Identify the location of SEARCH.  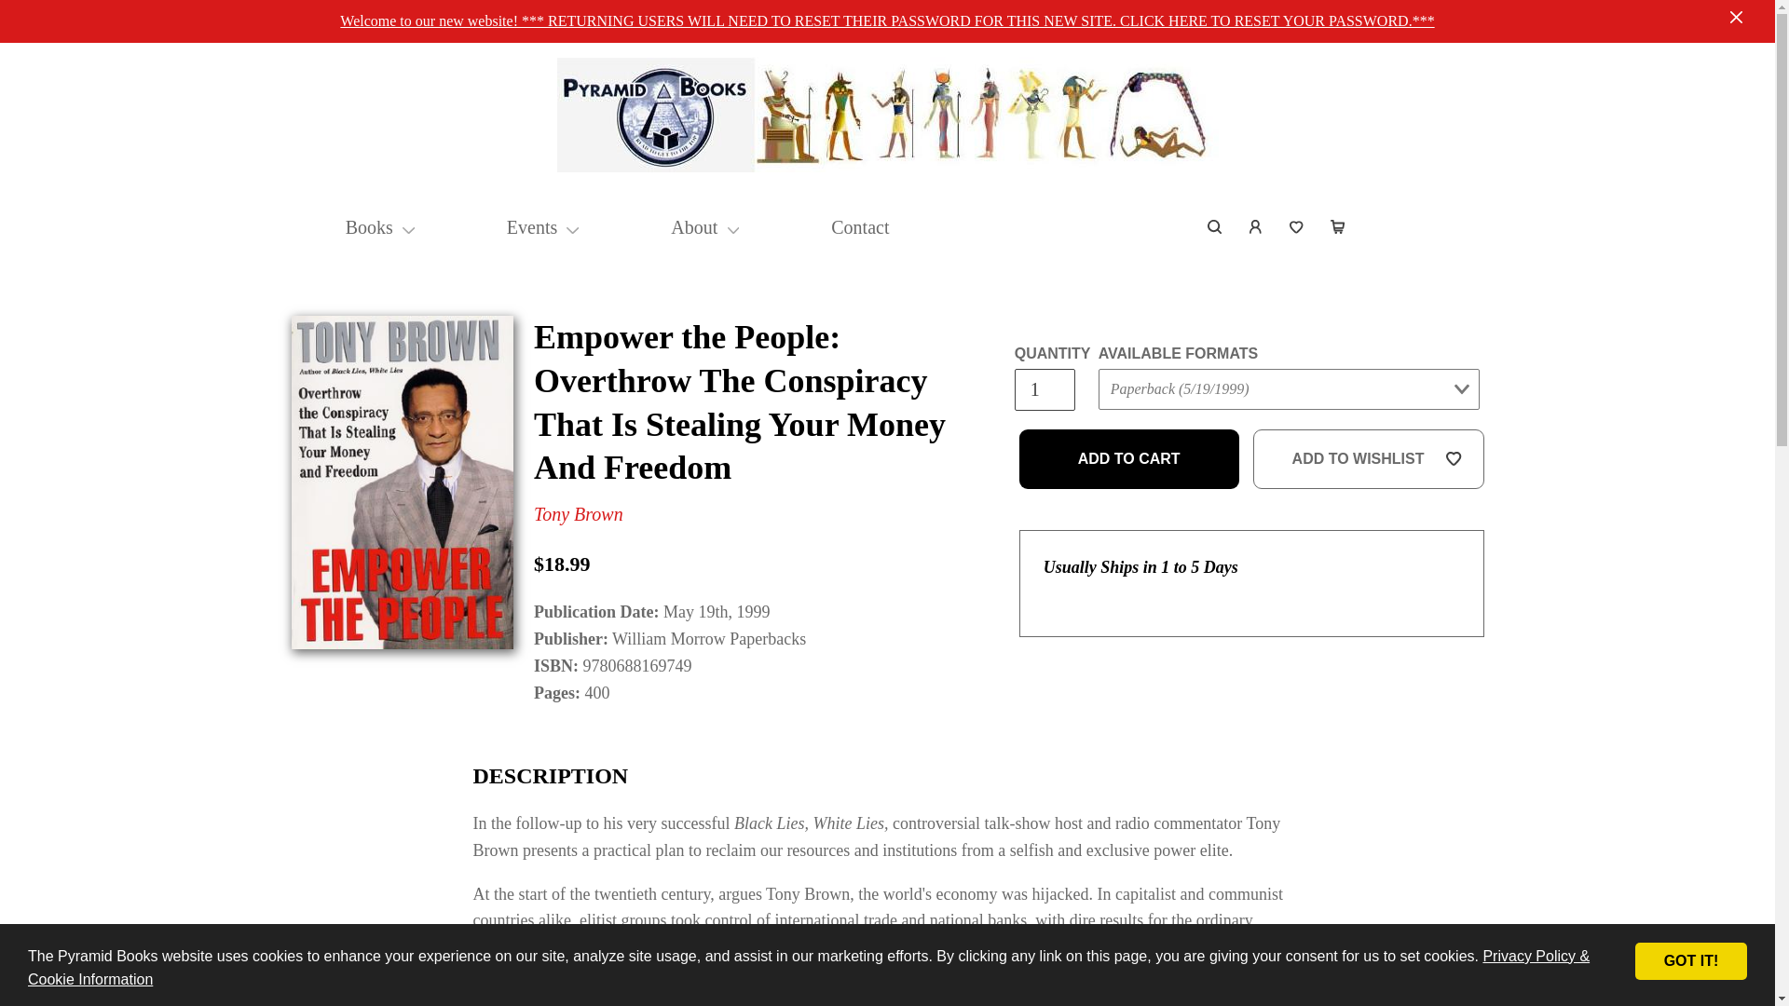
(1215, 227).